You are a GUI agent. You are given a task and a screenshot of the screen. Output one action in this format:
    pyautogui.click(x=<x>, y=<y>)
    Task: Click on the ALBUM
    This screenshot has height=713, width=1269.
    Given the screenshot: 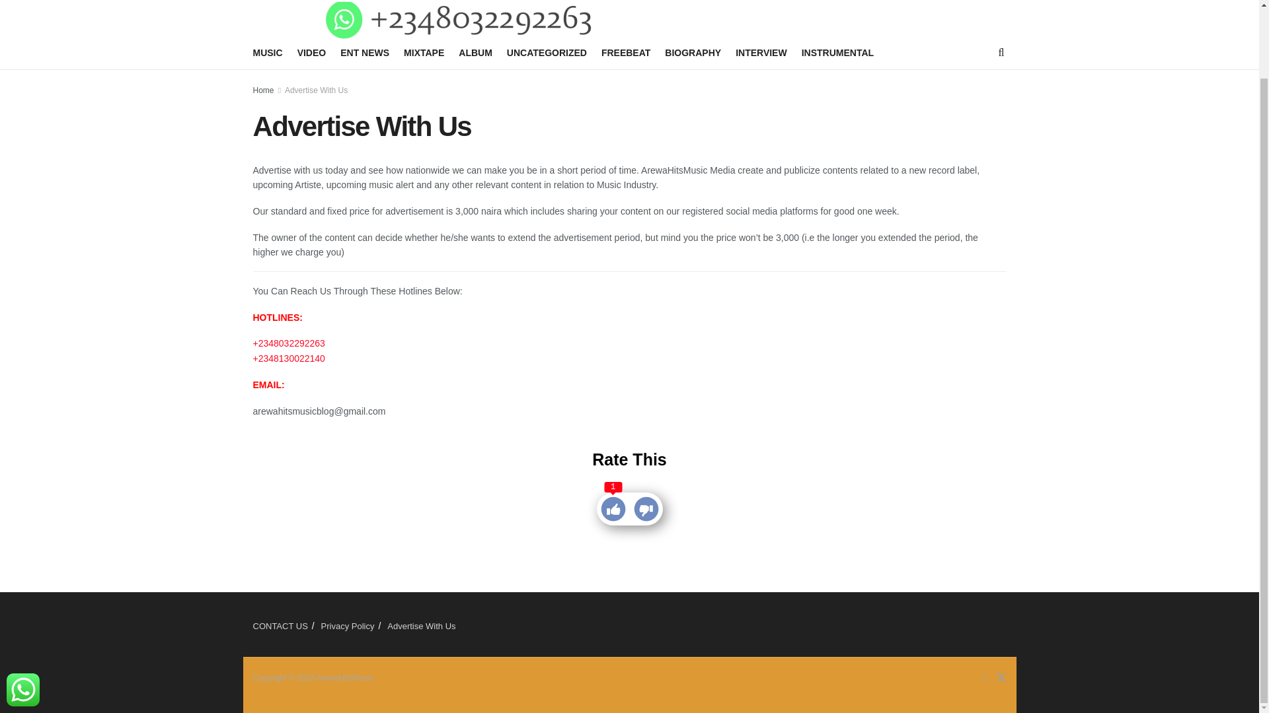 What is the action you would take?
    pyautogui.click(x=475, y=52)
    